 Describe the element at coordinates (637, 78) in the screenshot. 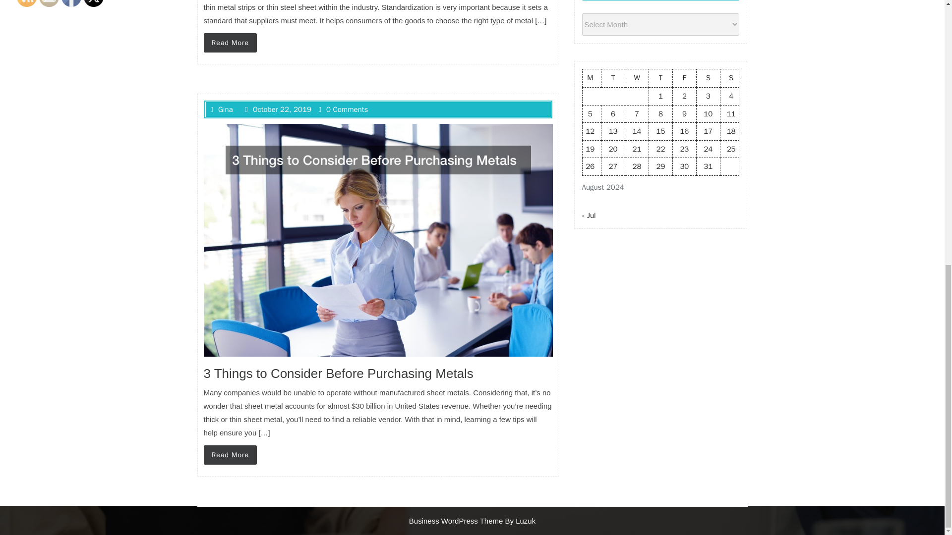

I see `Wednesday` at that location.